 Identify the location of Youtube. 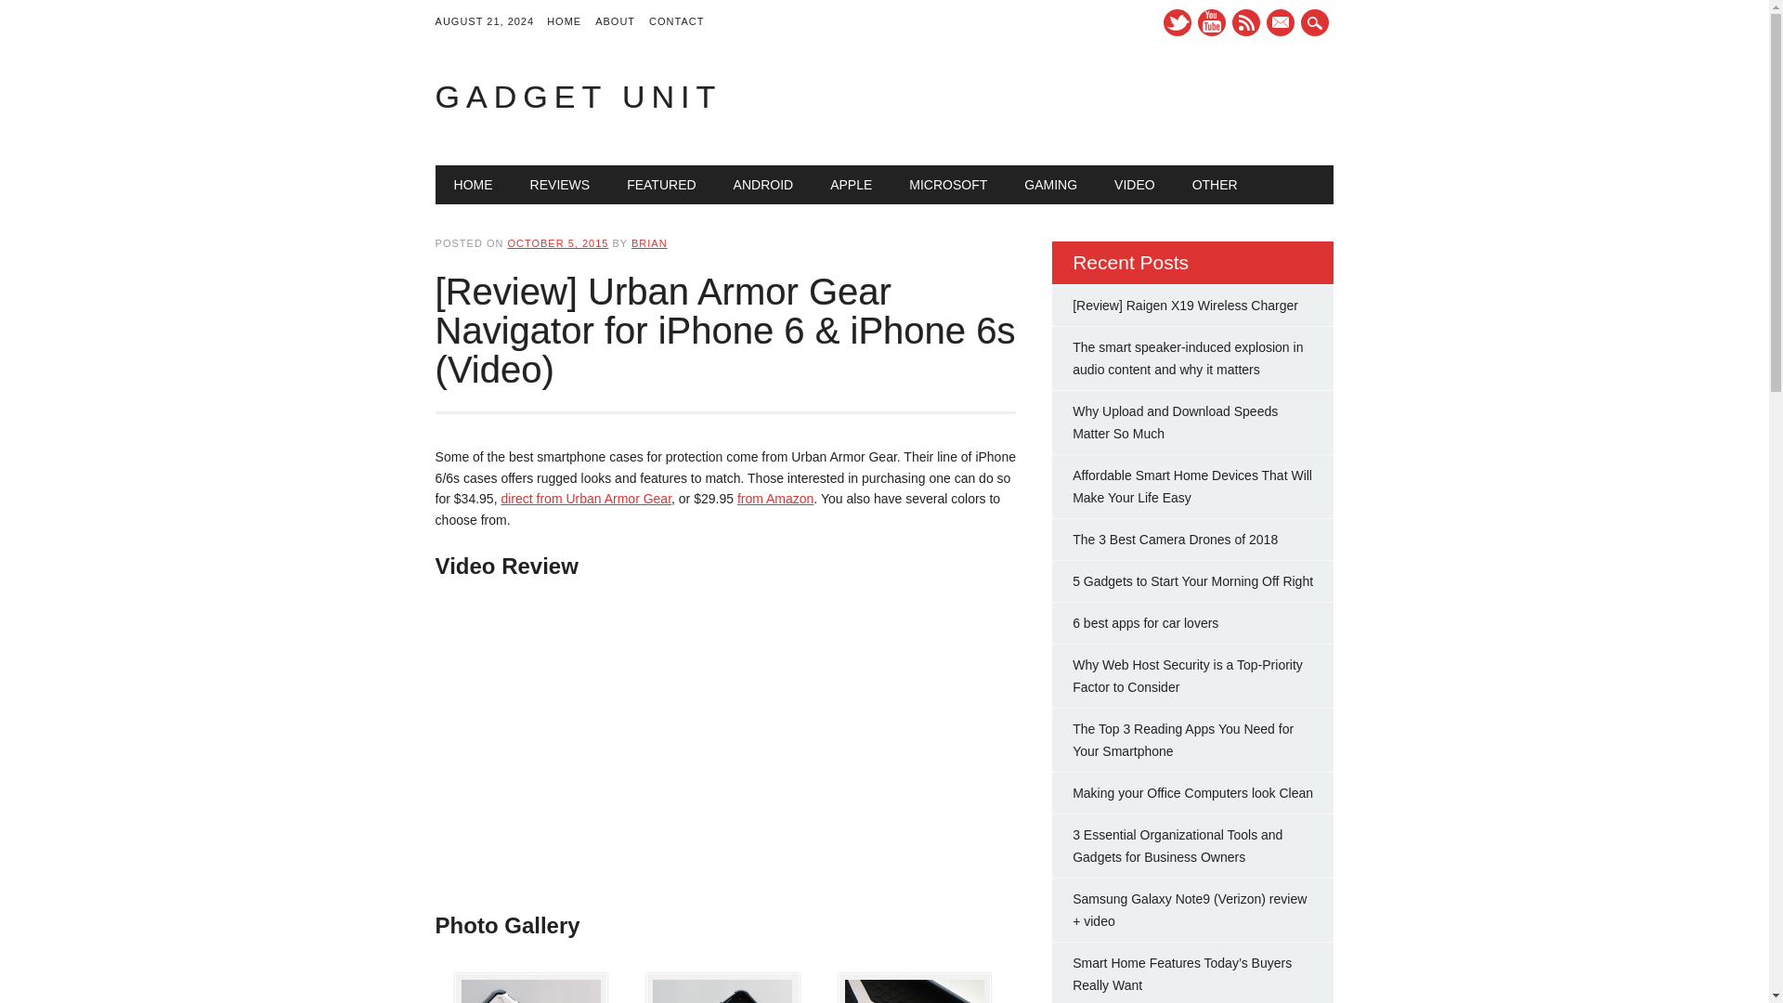
(1212, 22).